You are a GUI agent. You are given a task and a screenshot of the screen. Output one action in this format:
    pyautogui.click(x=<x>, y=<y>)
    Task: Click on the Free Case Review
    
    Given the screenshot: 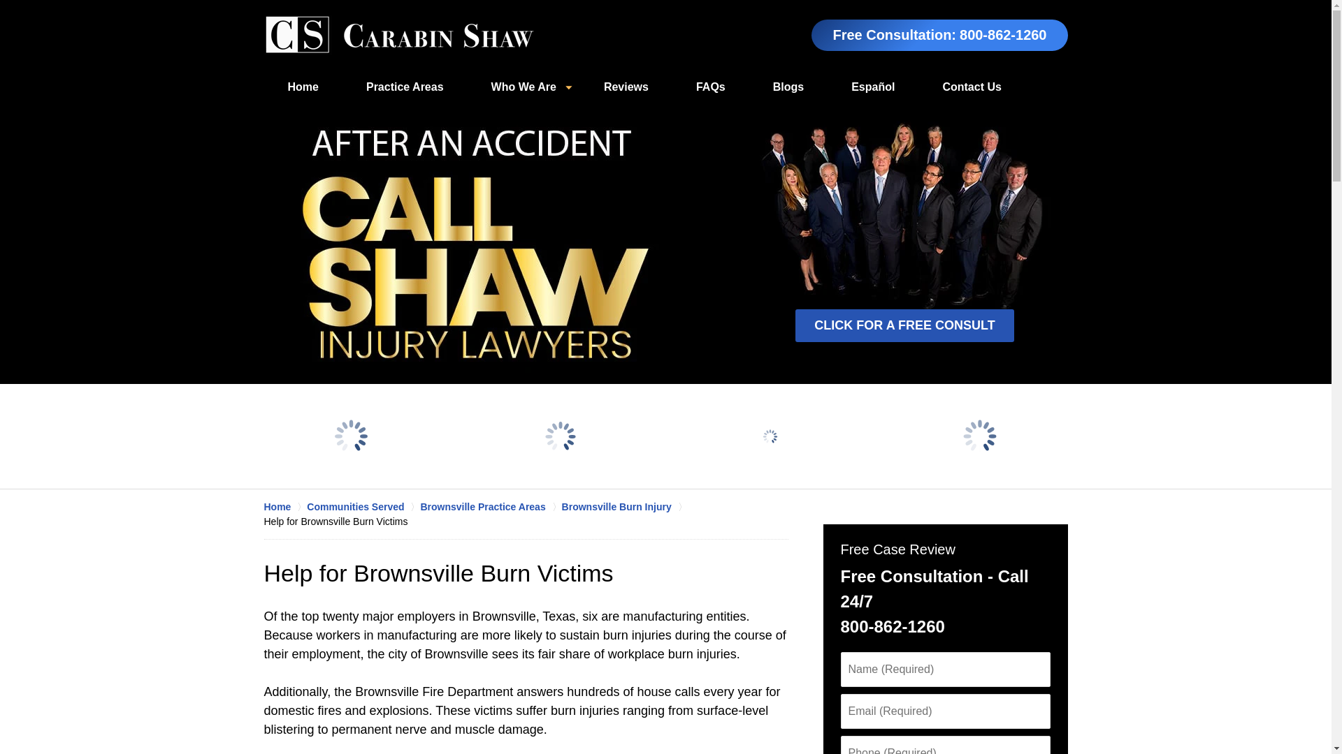 What is the action you would take?
    pyautogui.click(x=897, y=549)
    